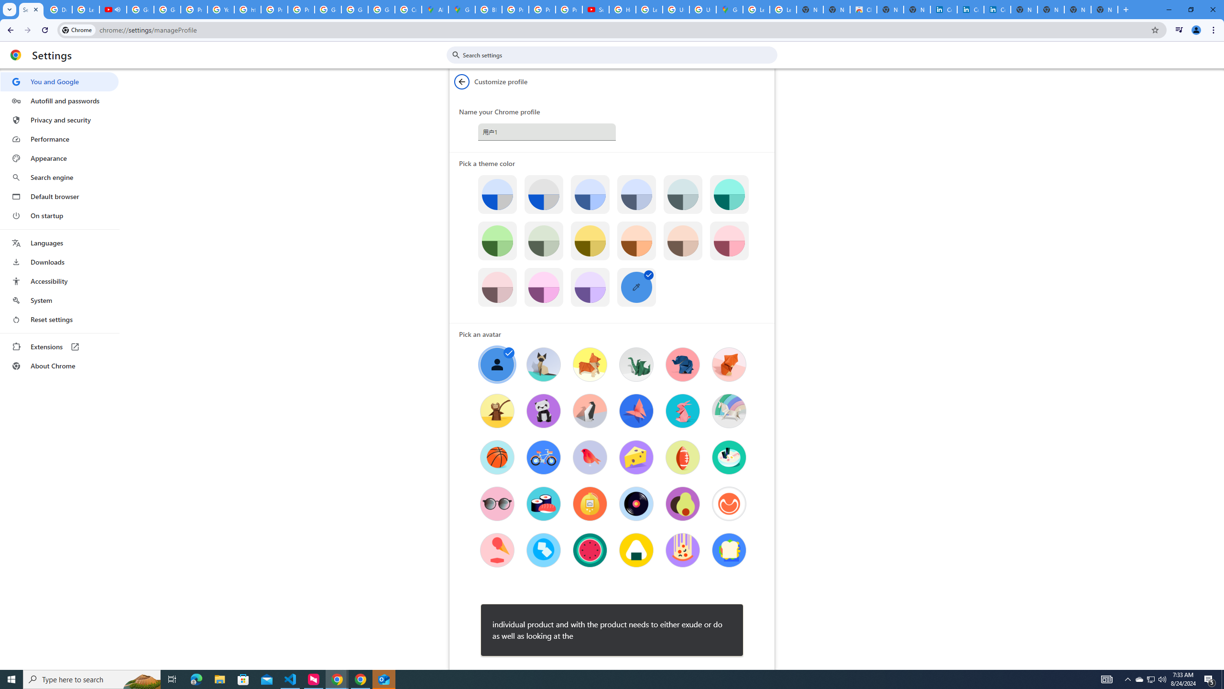 The image size is (1224, 689). Describe the element at coordinates (274, 10) in the screenshot. I see `Privacy Help Center - Policies Help` at that location.